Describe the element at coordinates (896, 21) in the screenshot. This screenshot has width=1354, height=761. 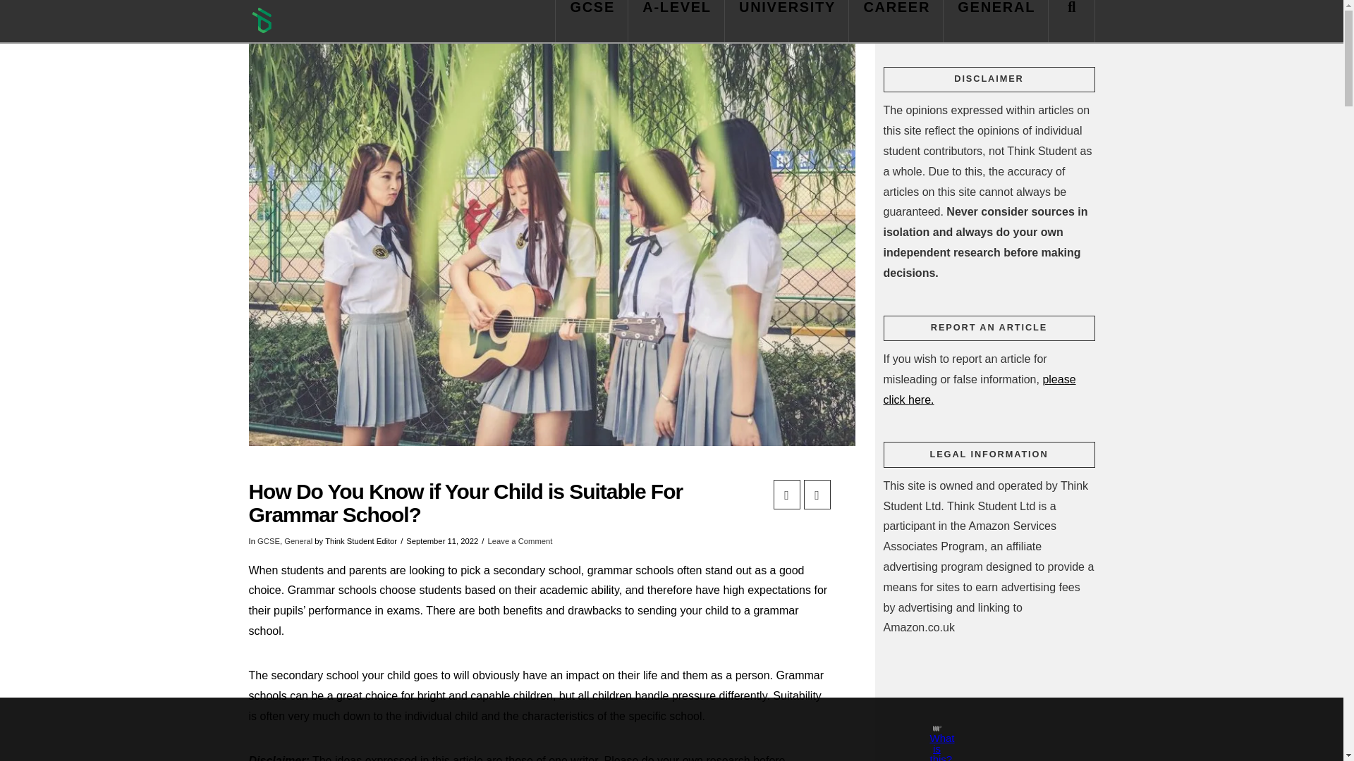
I see `CAREER` at that location.